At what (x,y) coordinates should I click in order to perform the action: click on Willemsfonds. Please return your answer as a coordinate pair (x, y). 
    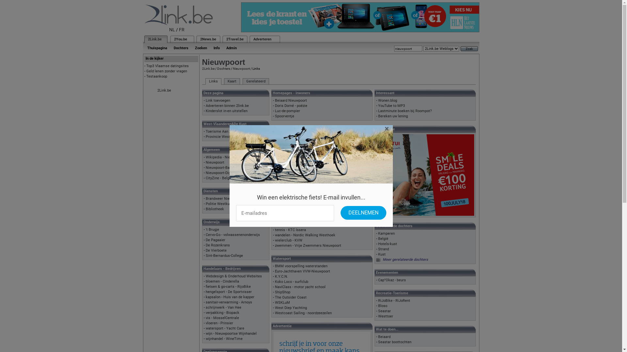
    Looking at the image, I should click on (286, 199).